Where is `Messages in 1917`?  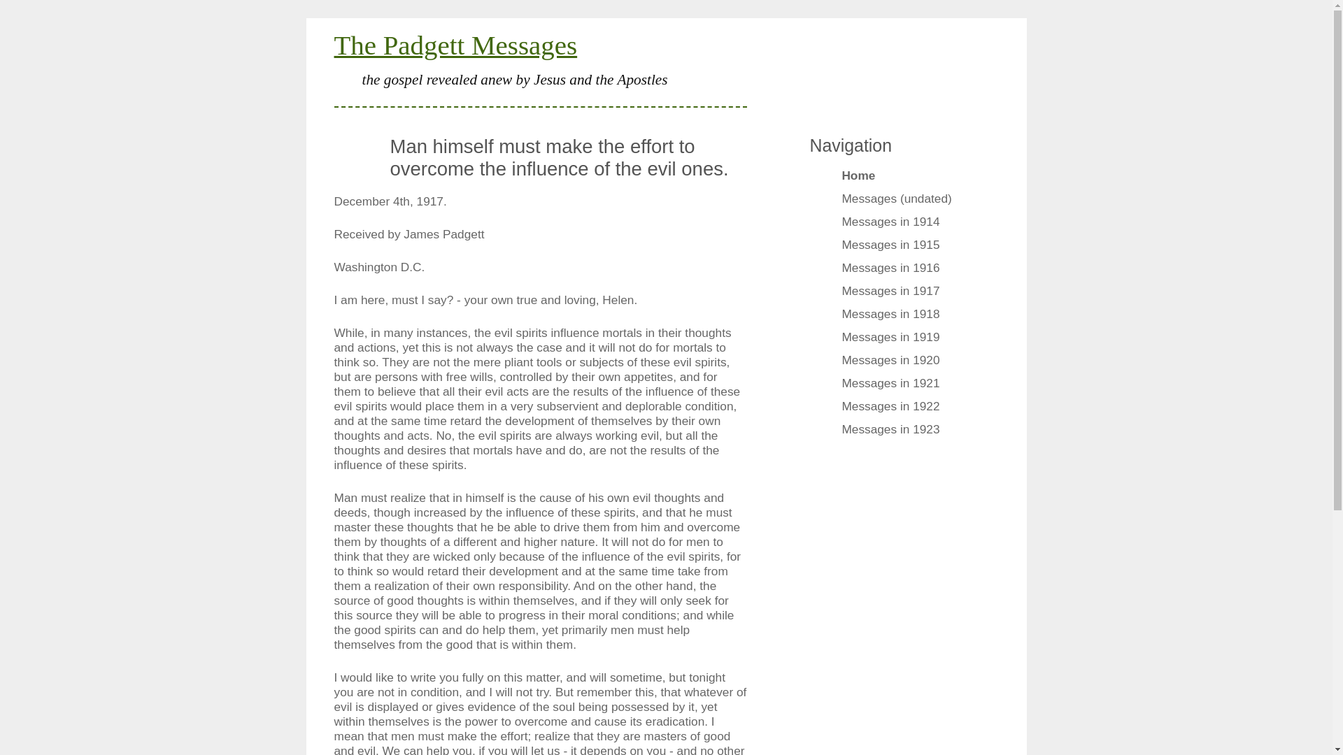
Messages in 1917 is located at coordinates (897, 293).